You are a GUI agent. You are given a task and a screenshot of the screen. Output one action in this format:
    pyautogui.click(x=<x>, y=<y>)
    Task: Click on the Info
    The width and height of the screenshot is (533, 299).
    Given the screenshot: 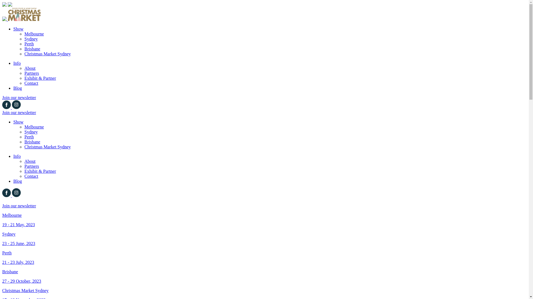 What is the action you would take?
    pyautogui.click(x=17, y=63)
    